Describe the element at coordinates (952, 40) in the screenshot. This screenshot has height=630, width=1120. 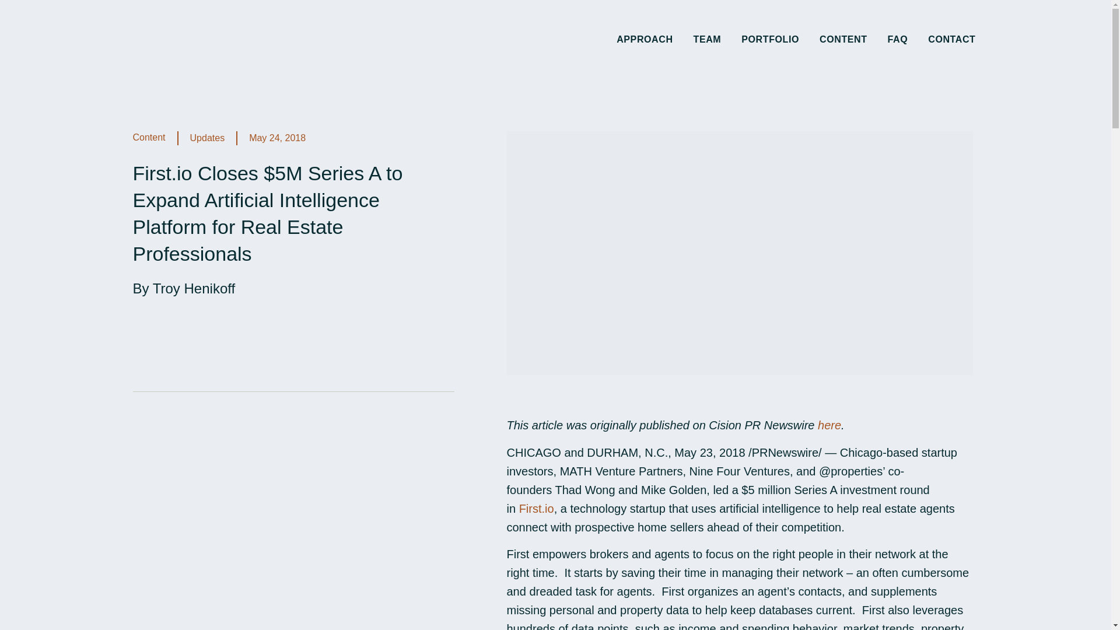
I see `CONTACT` at that location.